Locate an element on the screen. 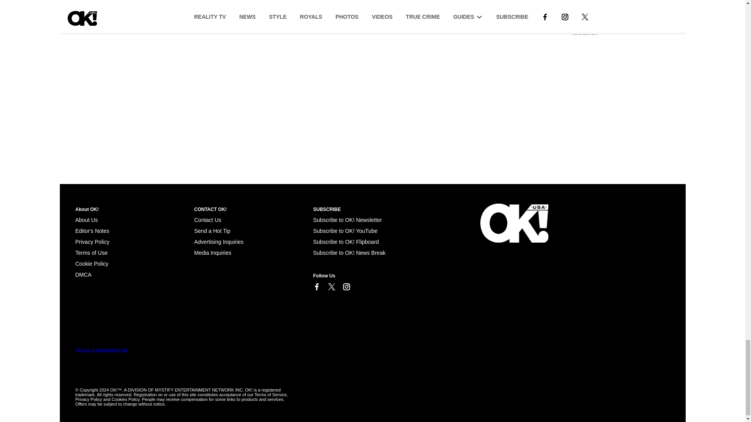  Editor's Notes is located at coordinates (92, 231).